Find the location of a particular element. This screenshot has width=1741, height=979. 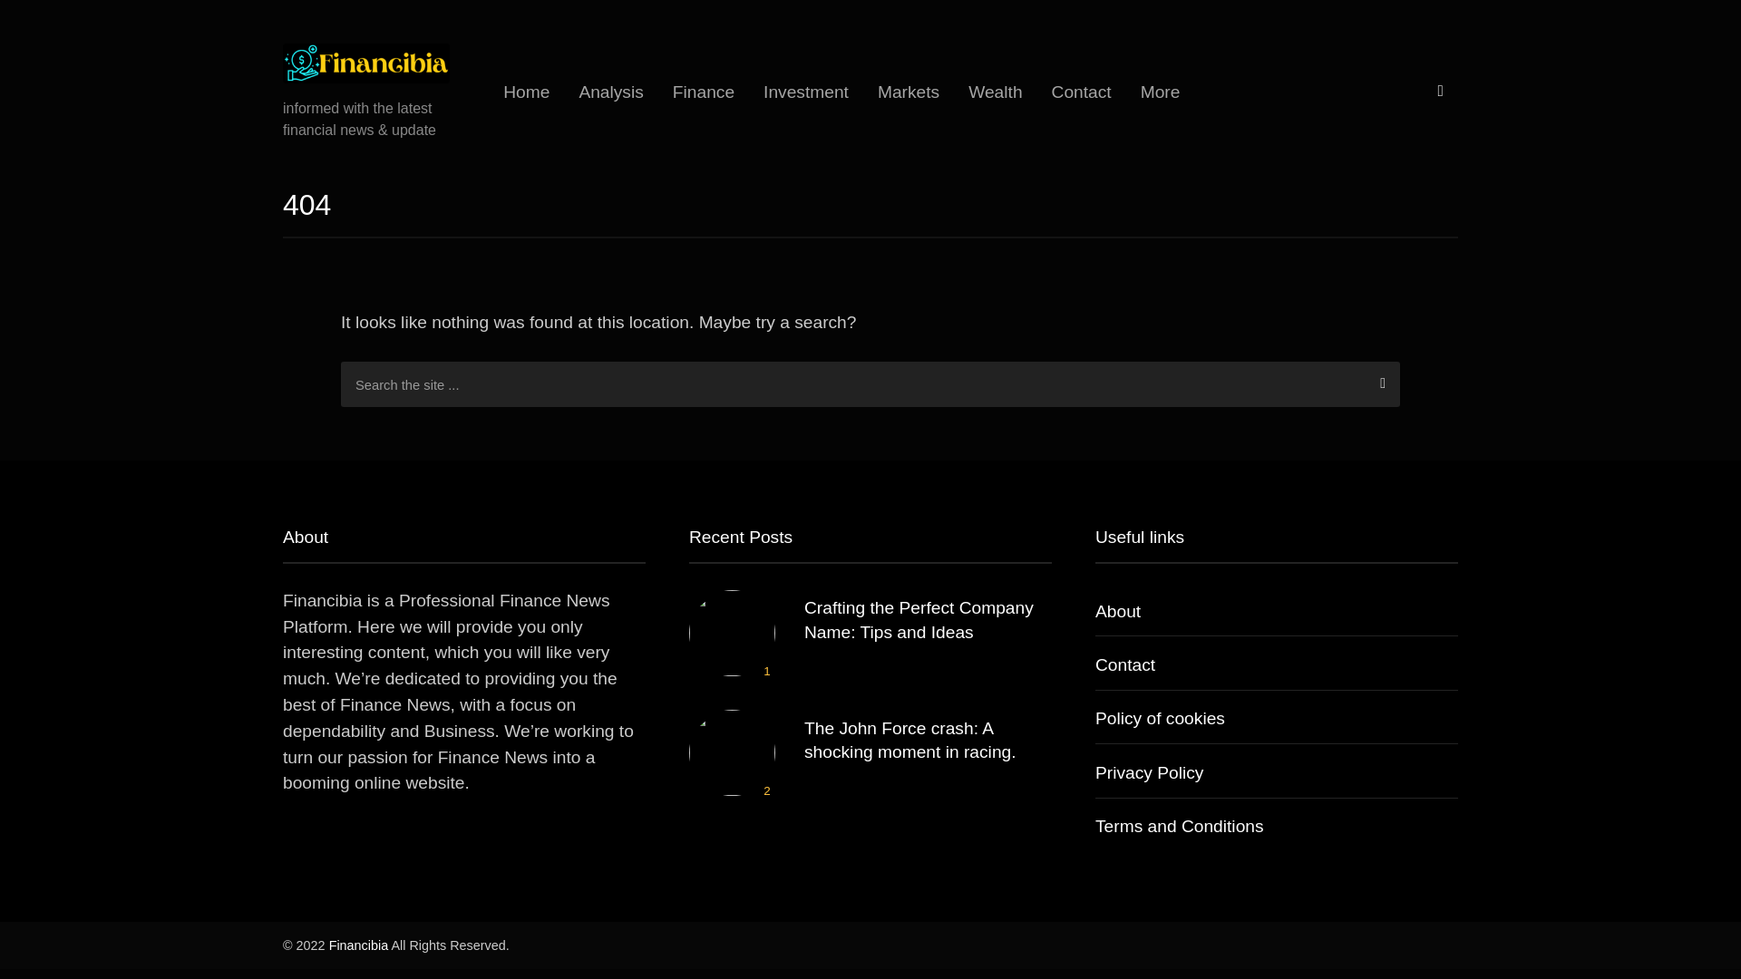

Analysis is located at coordinates (611, 92).